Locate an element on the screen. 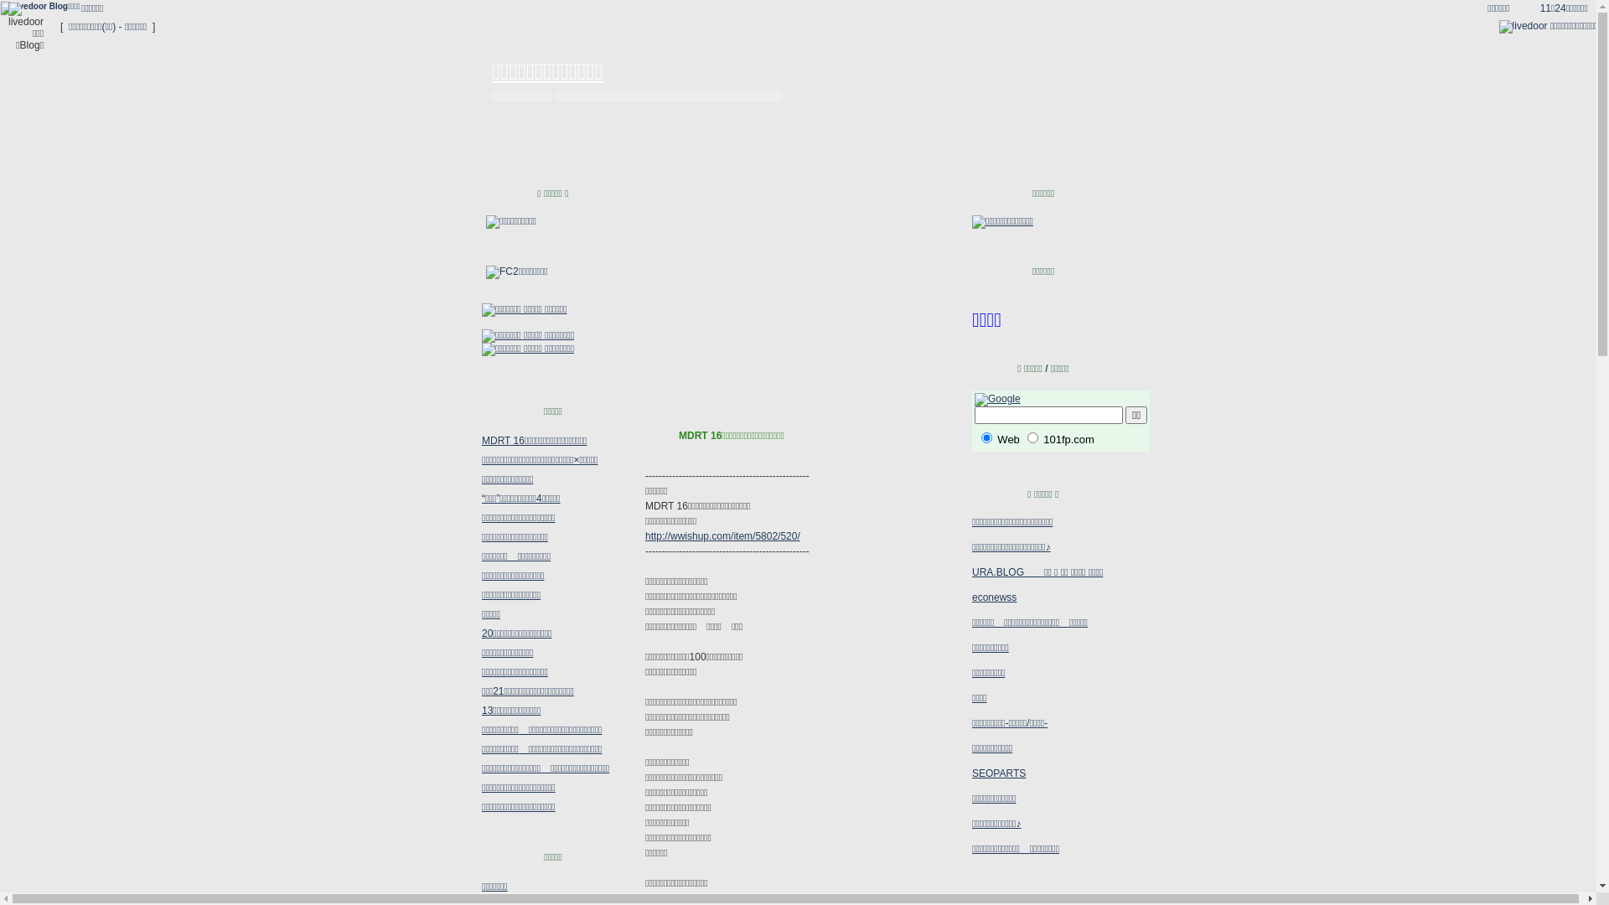 This screenshot has height=905, width=1609. Advertisement is located at coordinates (798, 293).